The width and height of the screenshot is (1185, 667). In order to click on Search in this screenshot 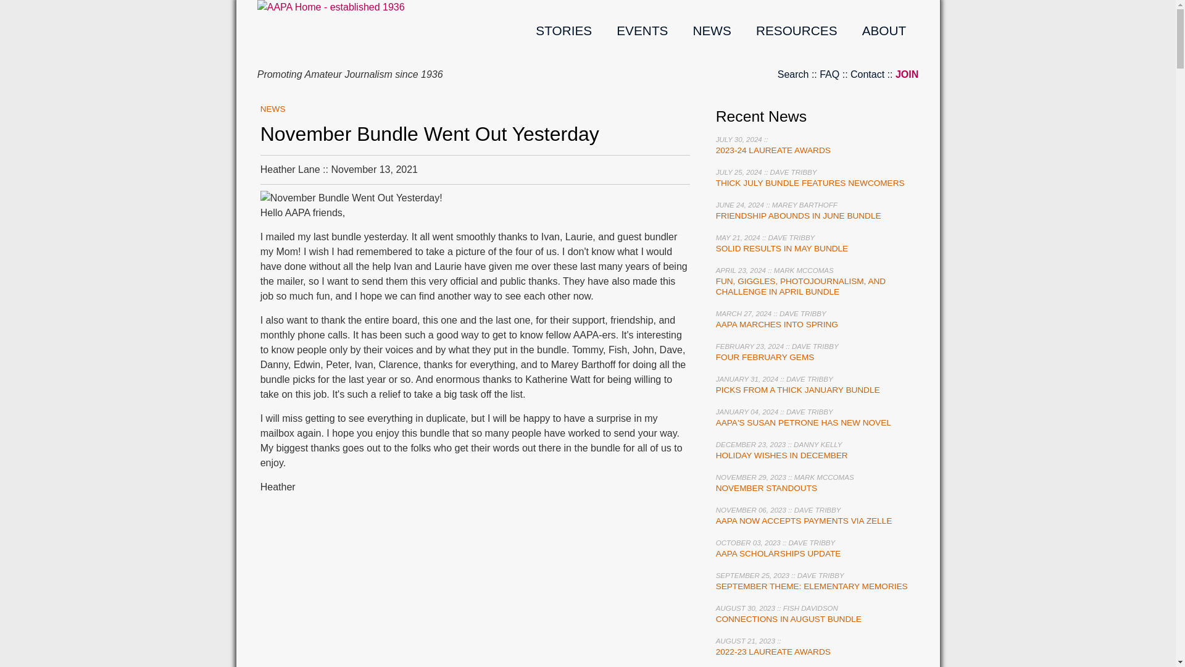, I will do `click(793, 74)`.